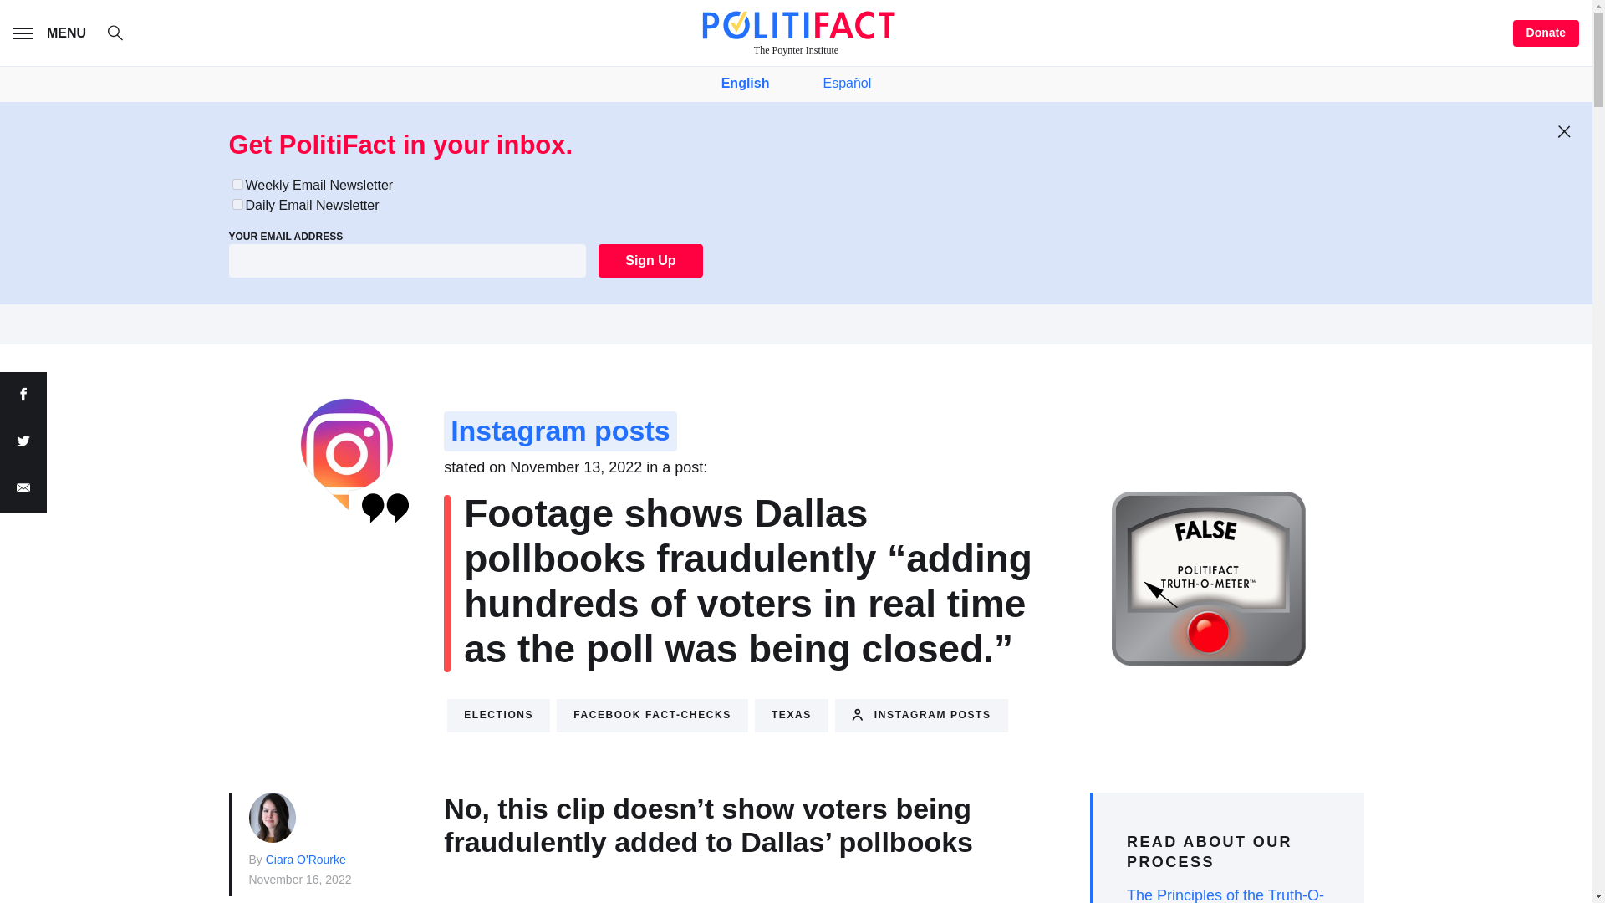  What do you see at coordinates (1546, 33) in the screenshot?
I see `Donate` at bounding box center [1546, 33].